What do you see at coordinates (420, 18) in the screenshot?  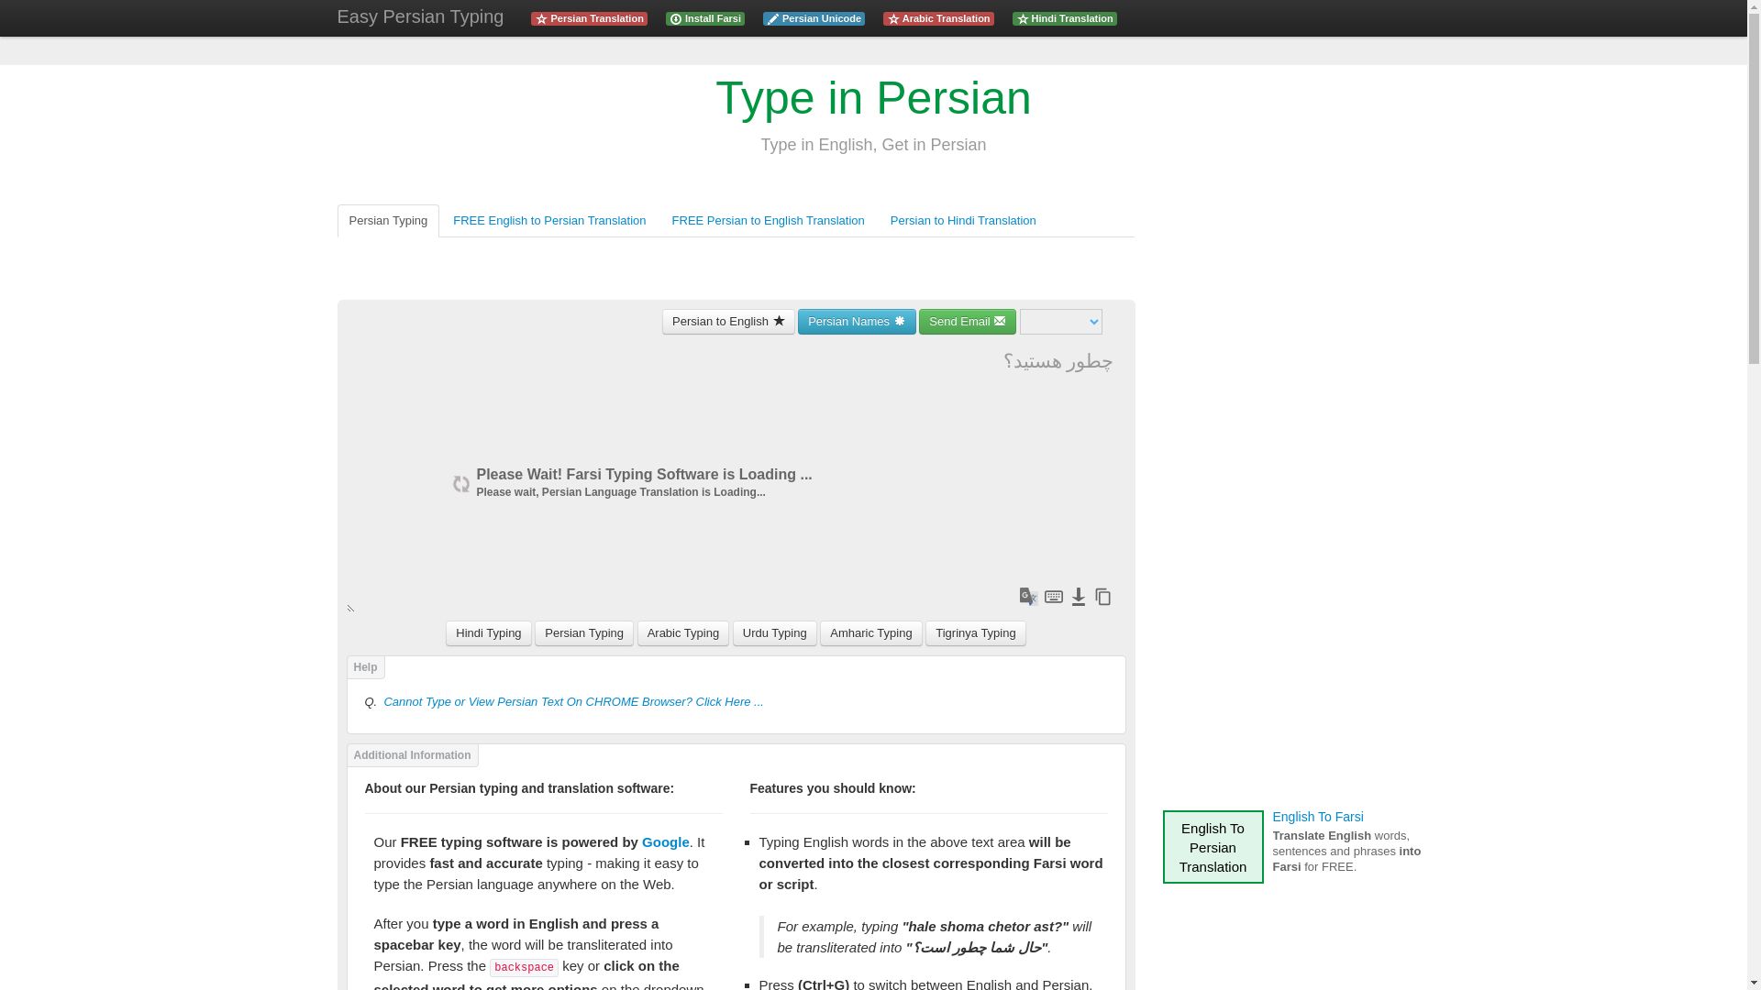 I see `Type in English and Get in Persian` at bounding box center [420, 18].